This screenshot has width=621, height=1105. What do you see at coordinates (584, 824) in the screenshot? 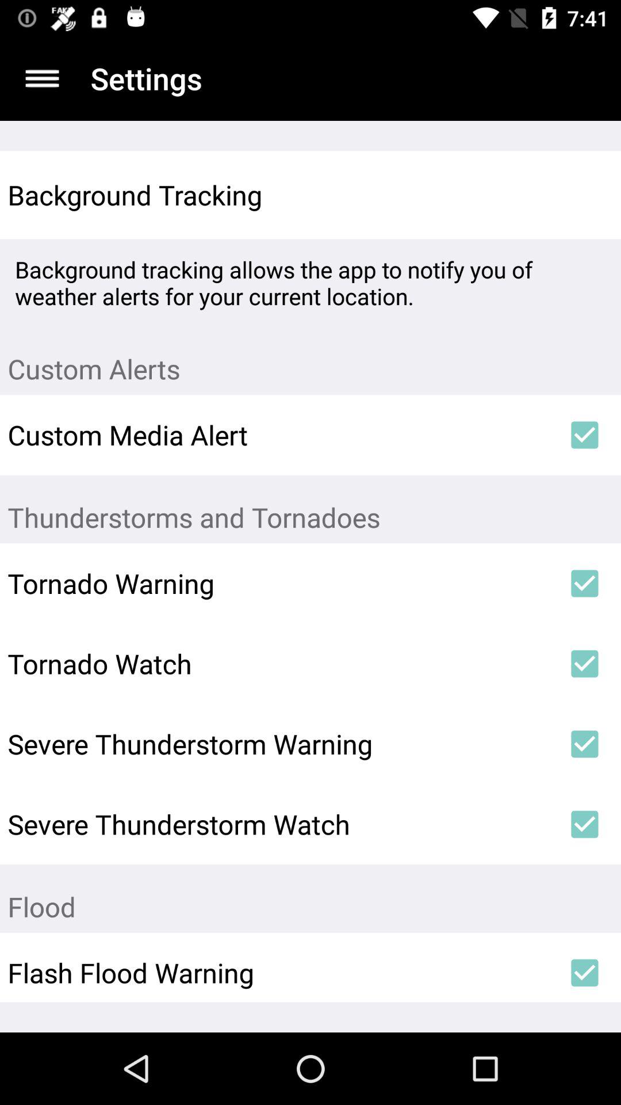
I see `press the icon next to the severe thunderstorm watch icon` at bounding box center [584, 824].